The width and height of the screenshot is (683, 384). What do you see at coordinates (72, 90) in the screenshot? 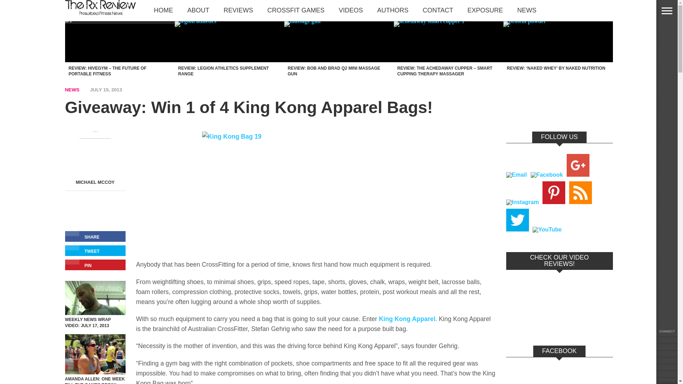
I see `NEWS` at bounding box center [72, 90].